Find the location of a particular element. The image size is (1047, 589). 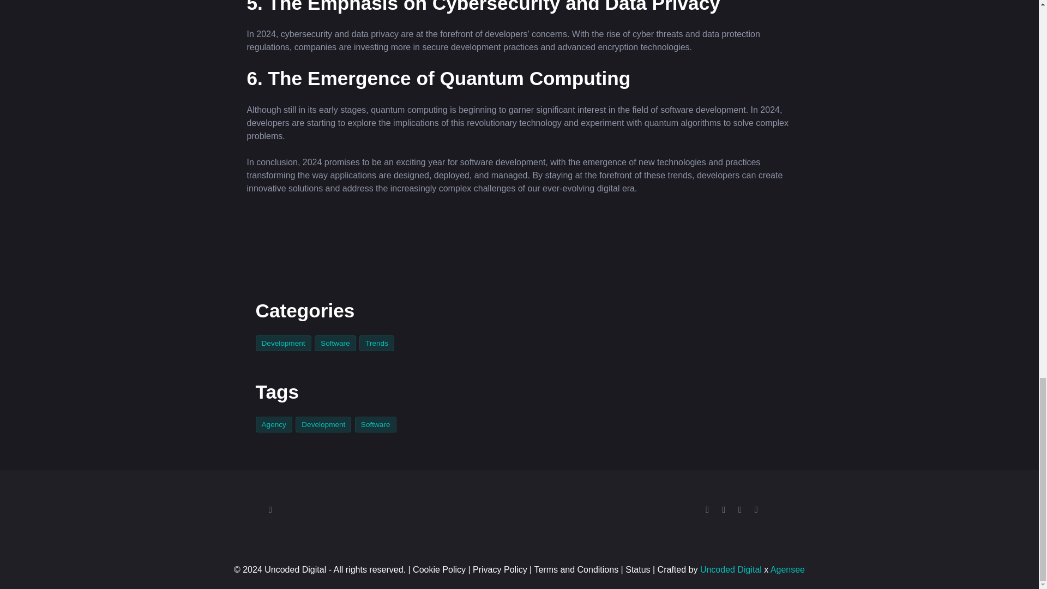

Development is located at coordinates (285, 342).